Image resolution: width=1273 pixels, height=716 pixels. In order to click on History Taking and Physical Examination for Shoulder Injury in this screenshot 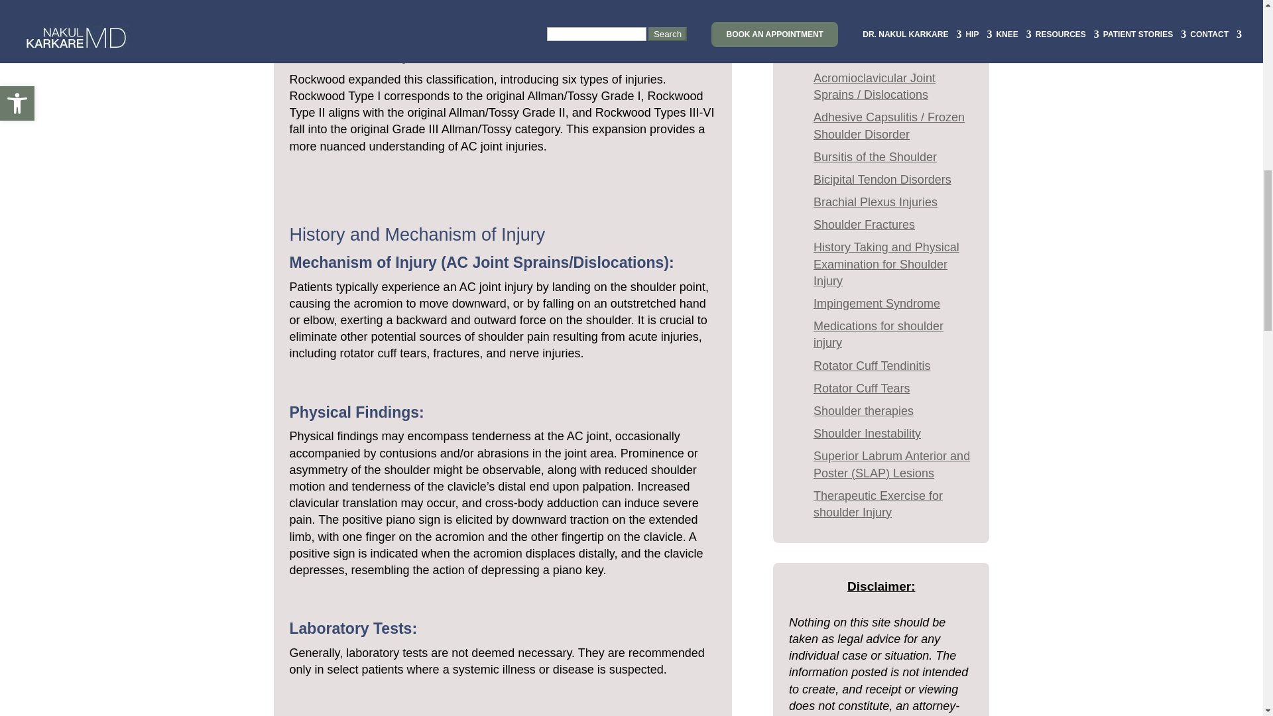, I will do `click(886, 264)`.